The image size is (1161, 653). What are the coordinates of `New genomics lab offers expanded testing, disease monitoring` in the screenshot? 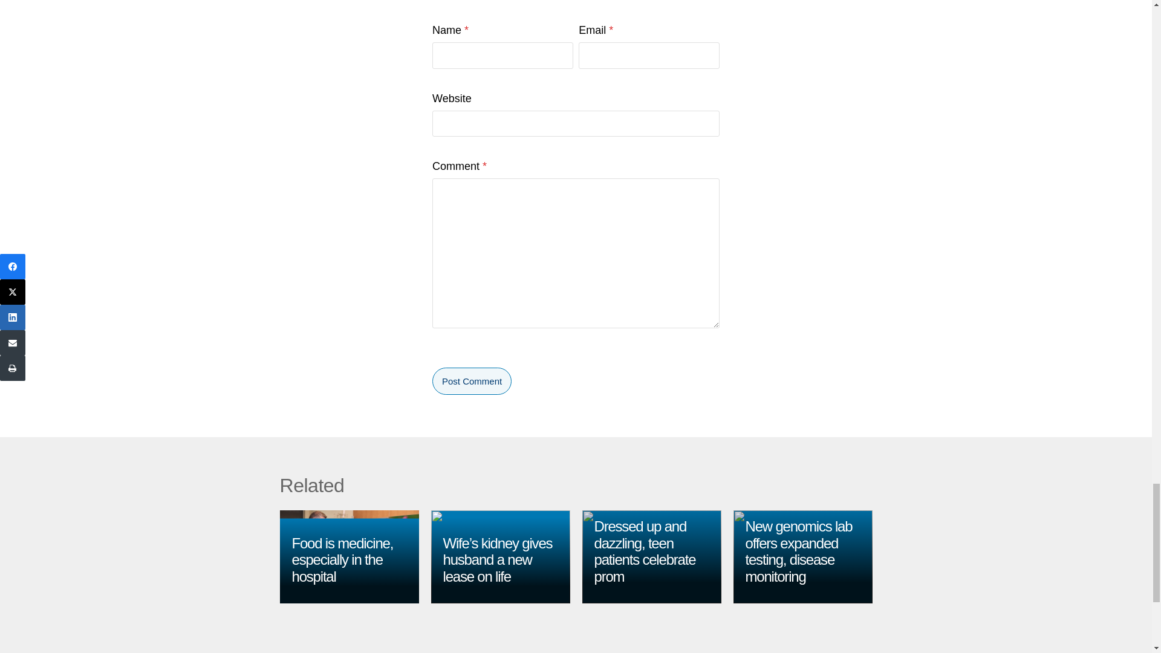 It's located at (798, 551).